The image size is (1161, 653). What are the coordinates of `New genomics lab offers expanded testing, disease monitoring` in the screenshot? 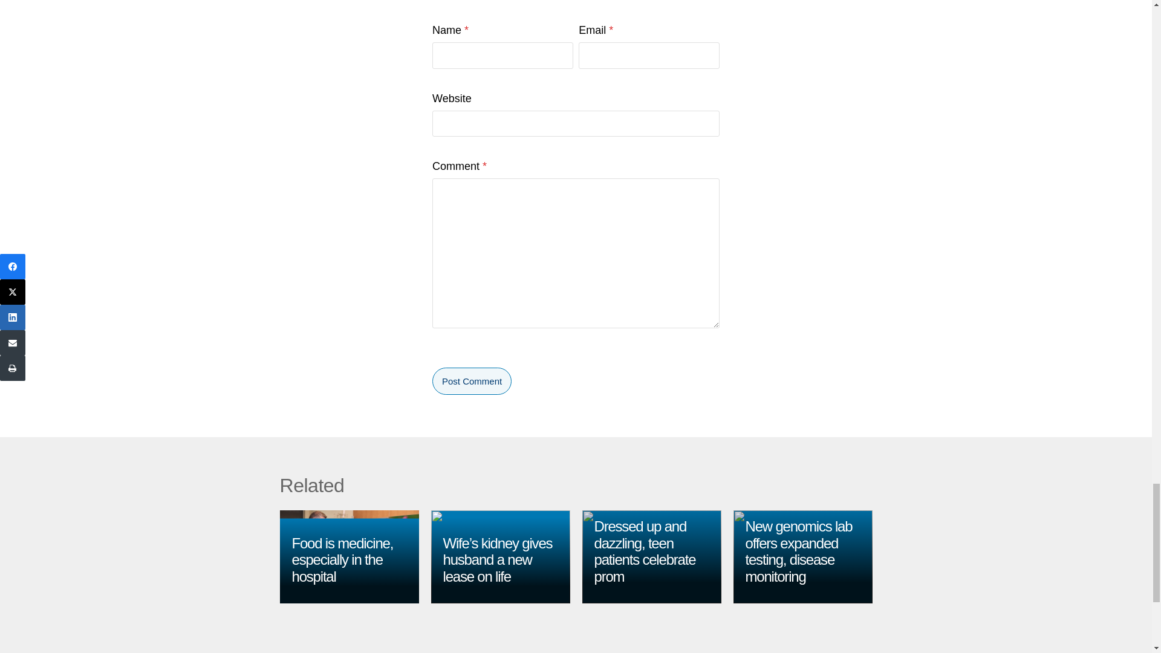 It's located at (798, 551).